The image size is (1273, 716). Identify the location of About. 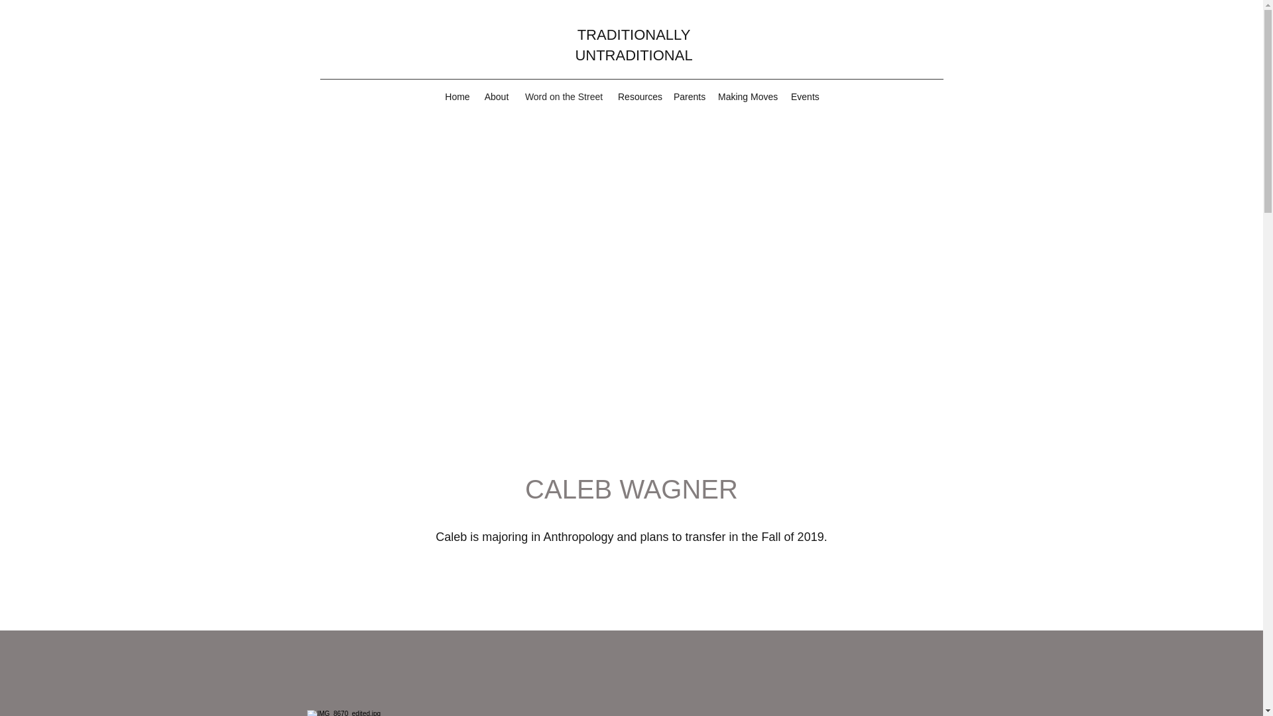
(496, 96).